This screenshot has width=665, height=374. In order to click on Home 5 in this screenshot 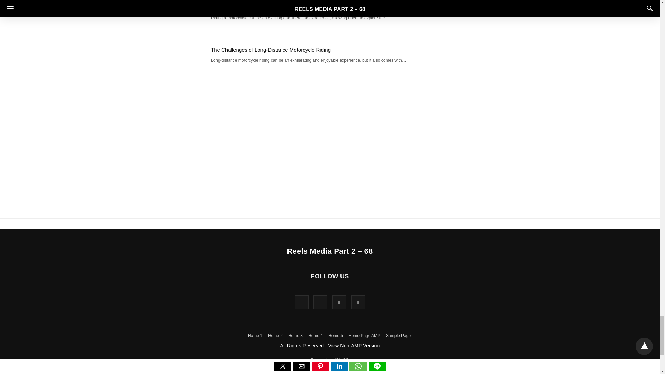, I will do `click(336, 336)`.